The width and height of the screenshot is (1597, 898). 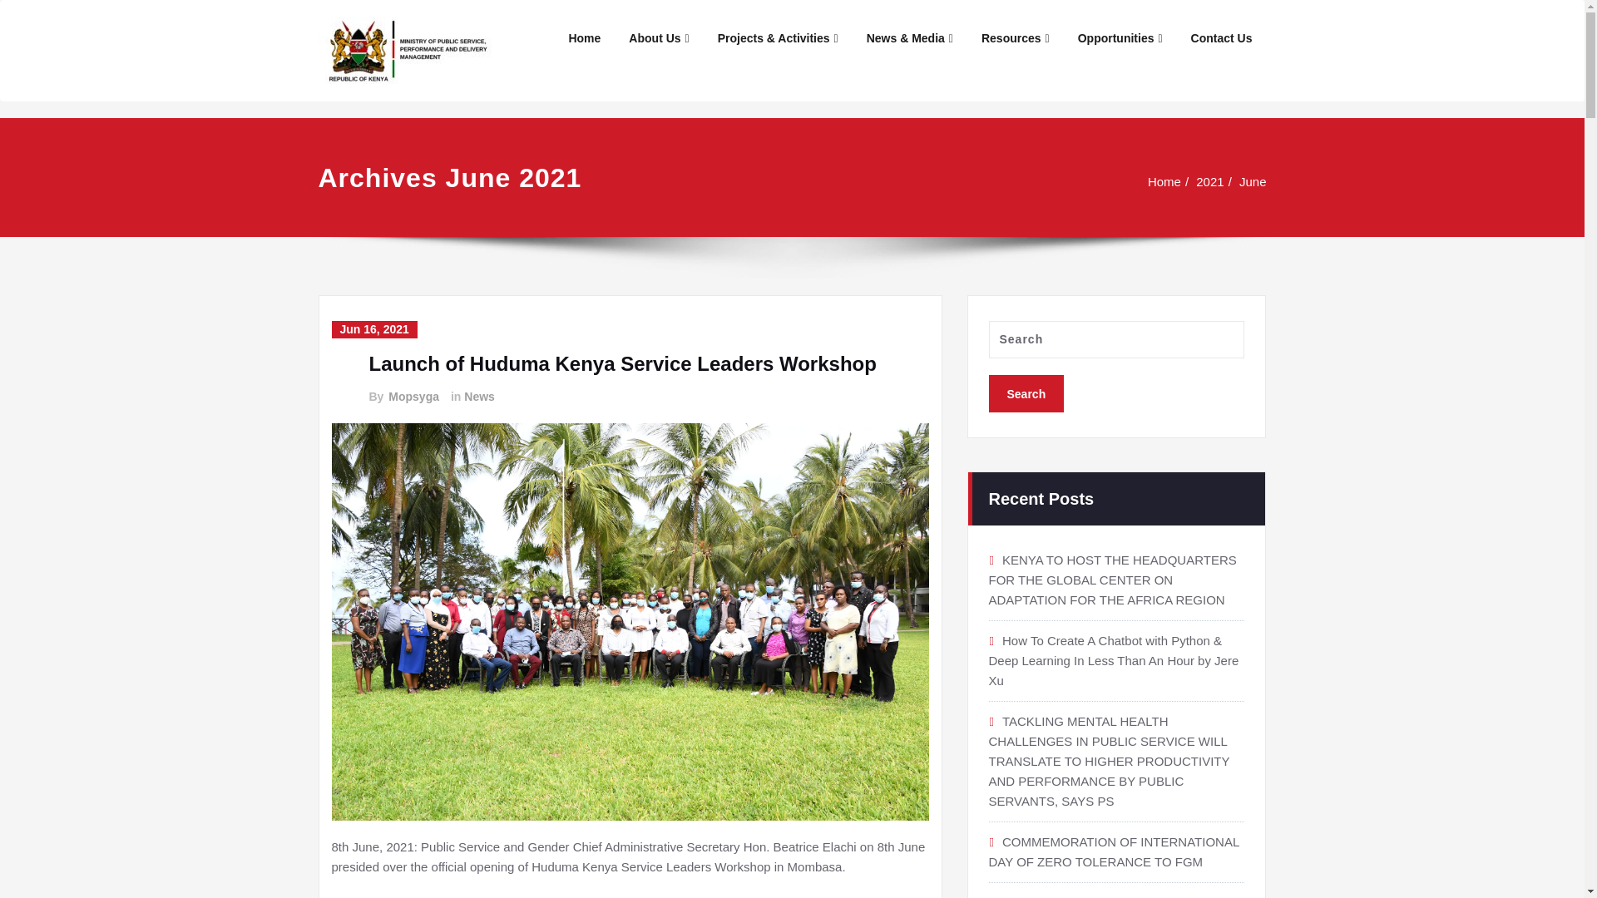 What do you see at coordinates (1015, 38) in the screenshot?
I see `Resources` at bounding box center [1015, 38].